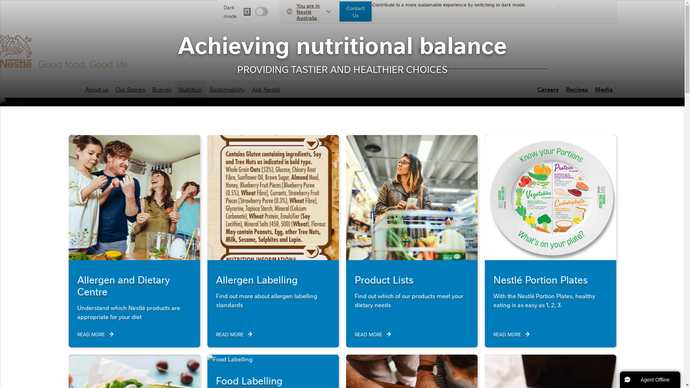  Describe the element at coordinates (190, 89) in the screenshot. I see `Nutrition` at that location.